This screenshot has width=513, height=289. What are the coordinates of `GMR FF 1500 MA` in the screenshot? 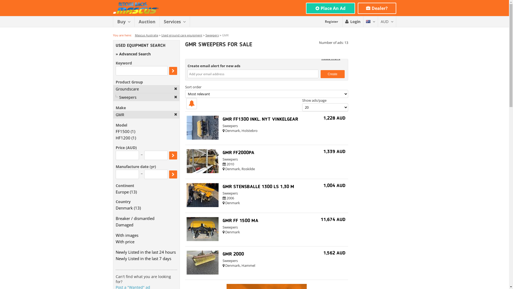 It's located at (240, 221).